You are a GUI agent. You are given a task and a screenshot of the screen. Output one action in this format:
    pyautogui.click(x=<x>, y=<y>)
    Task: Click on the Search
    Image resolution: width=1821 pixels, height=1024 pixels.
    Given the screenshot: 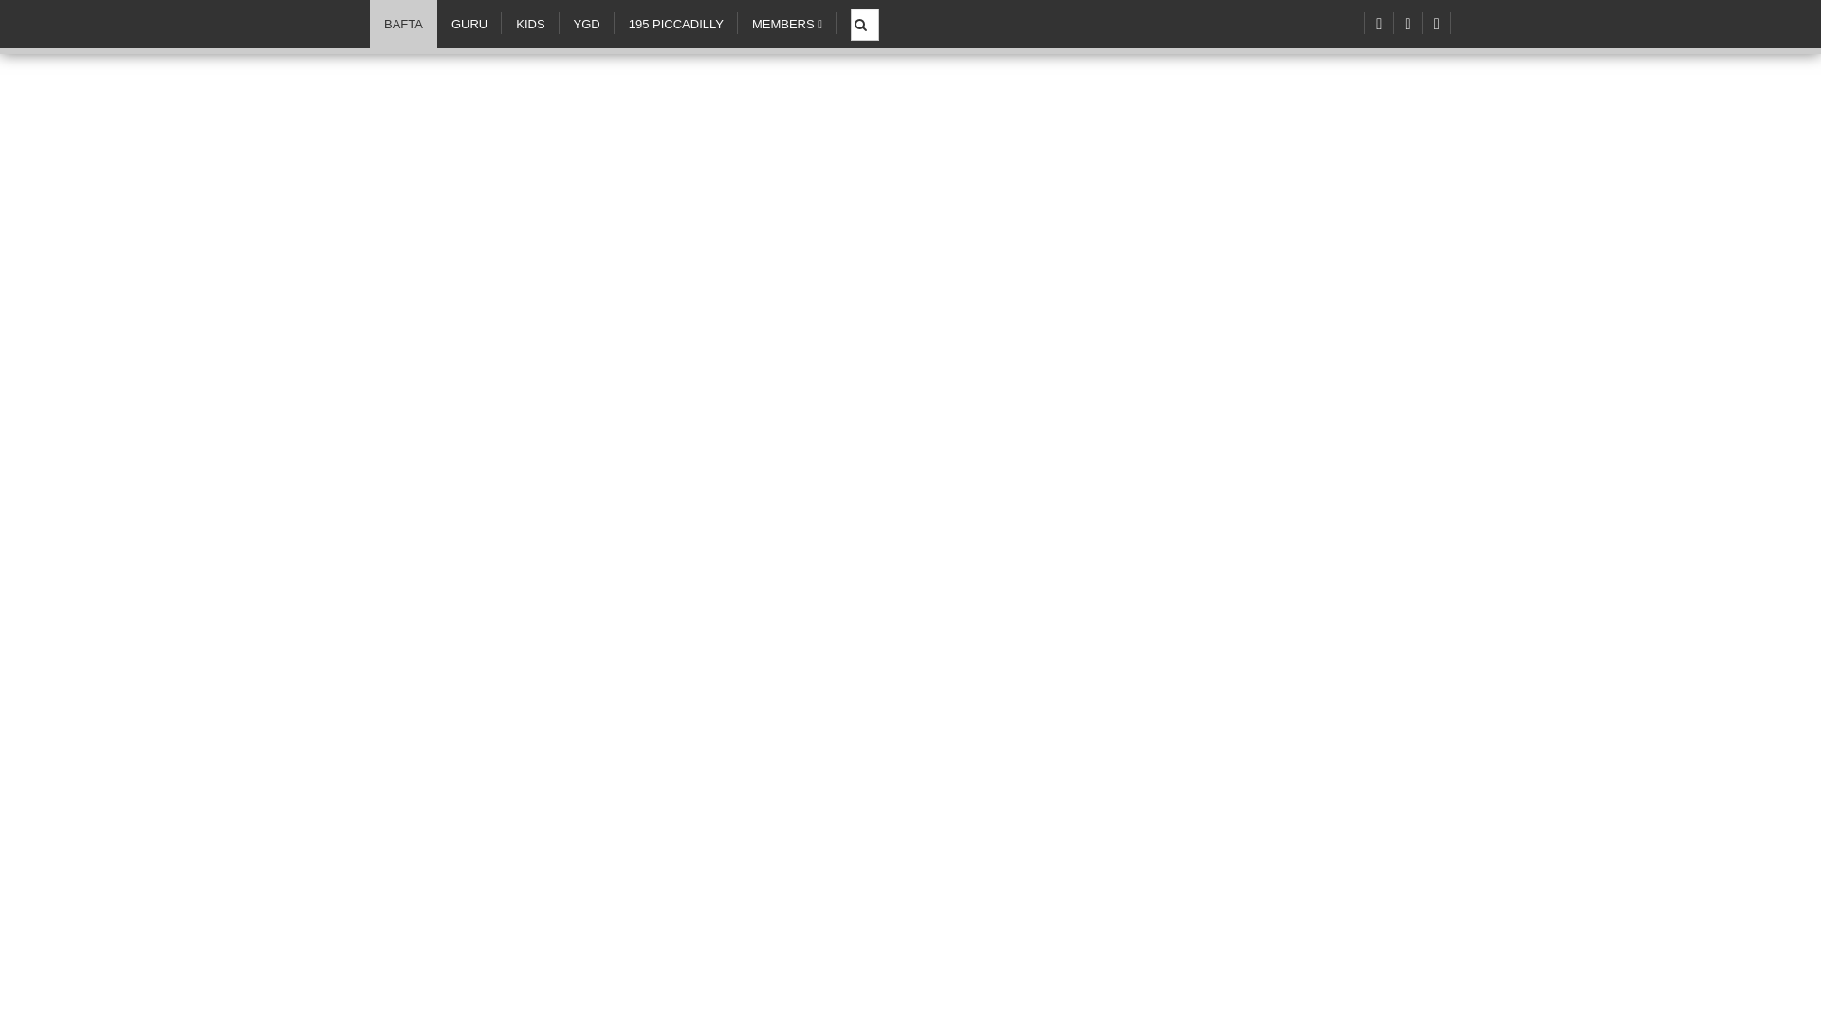 What is the action you would take?
    pyautogui.click(x=867, y=13)
    